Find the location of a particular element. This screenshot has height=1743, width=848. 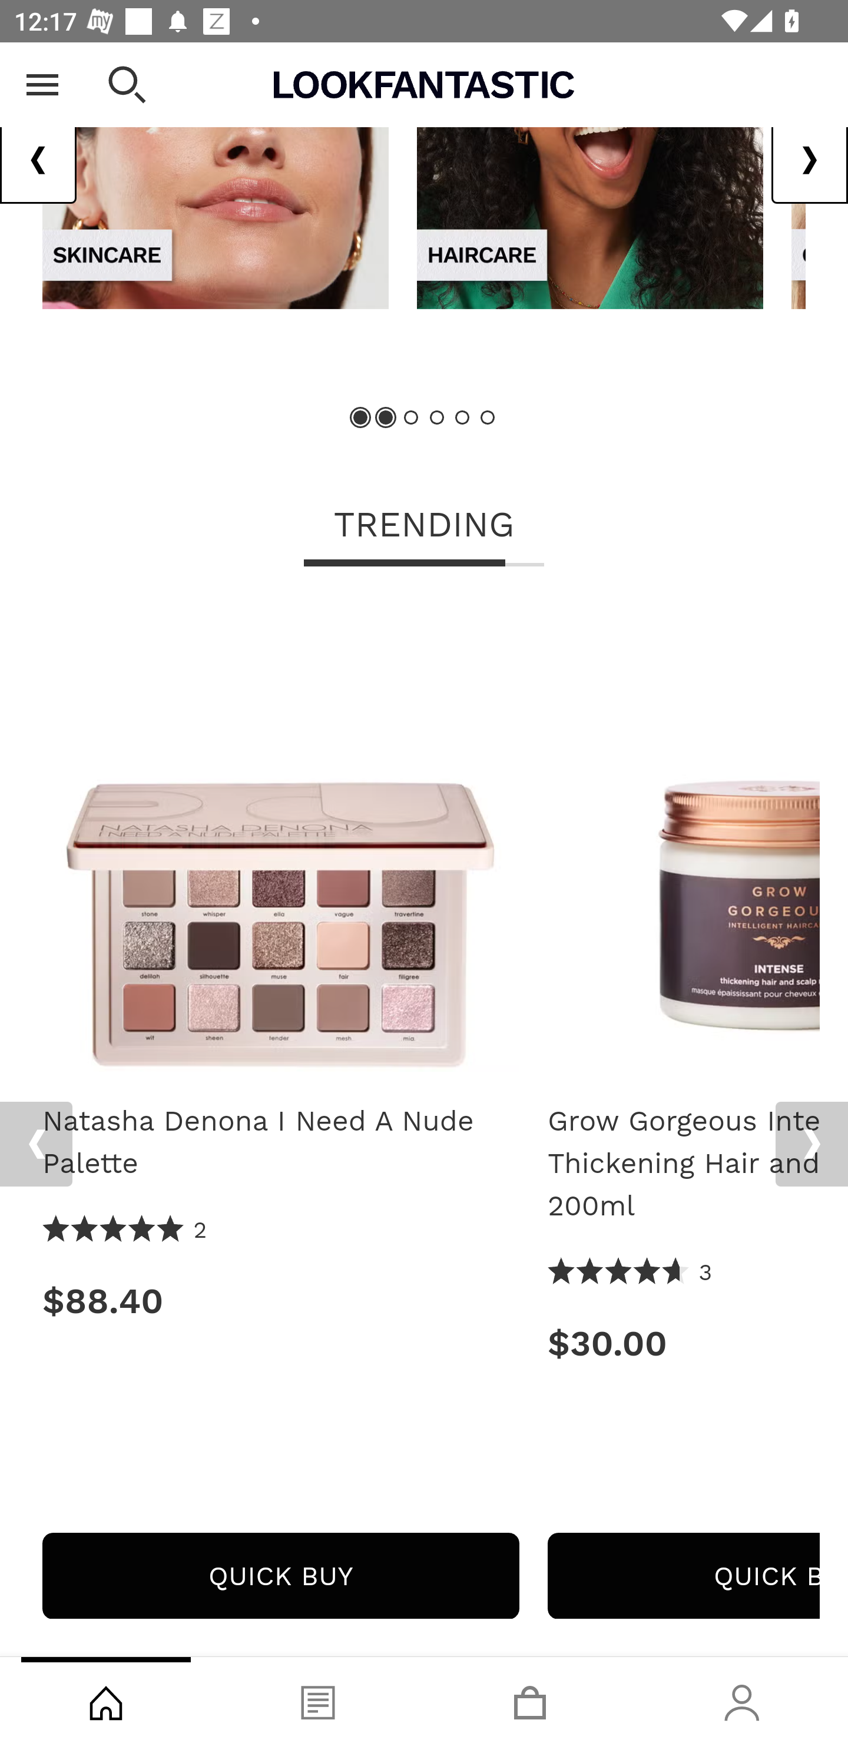

Shop, tab, 1 of 4 is located at coordinates (106, 1700).